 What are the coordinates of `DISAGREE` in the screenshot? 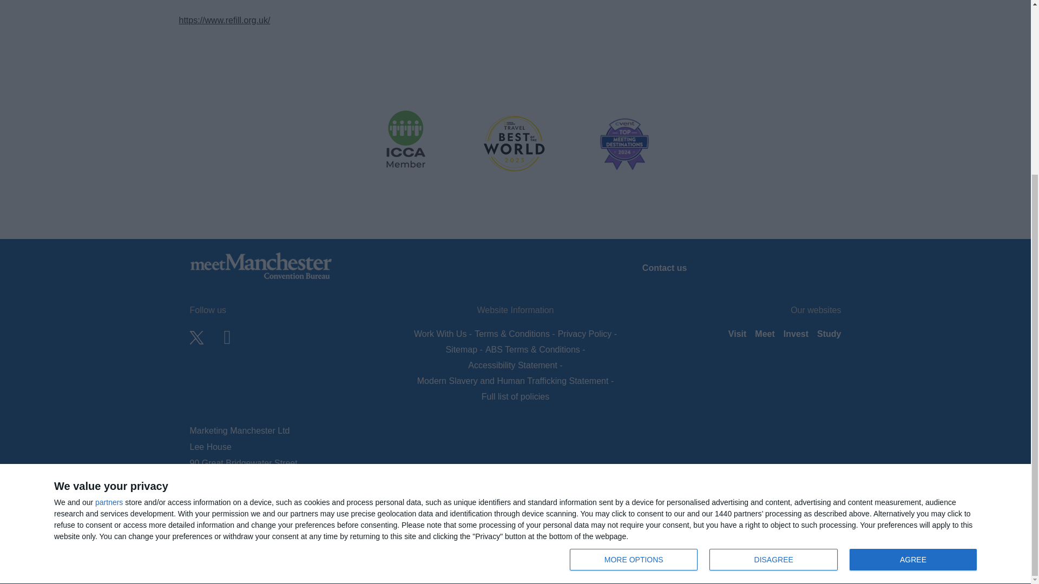 It's located at (773, 316).